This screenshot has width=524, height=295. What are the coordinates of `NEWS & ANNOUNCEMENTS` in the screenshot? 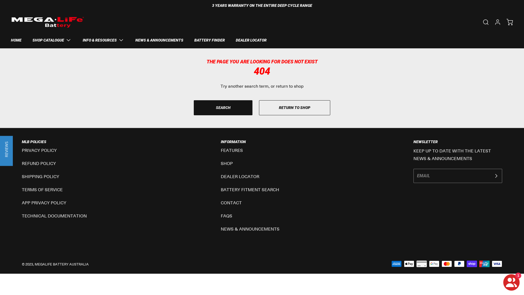 It's located at (159, 40).